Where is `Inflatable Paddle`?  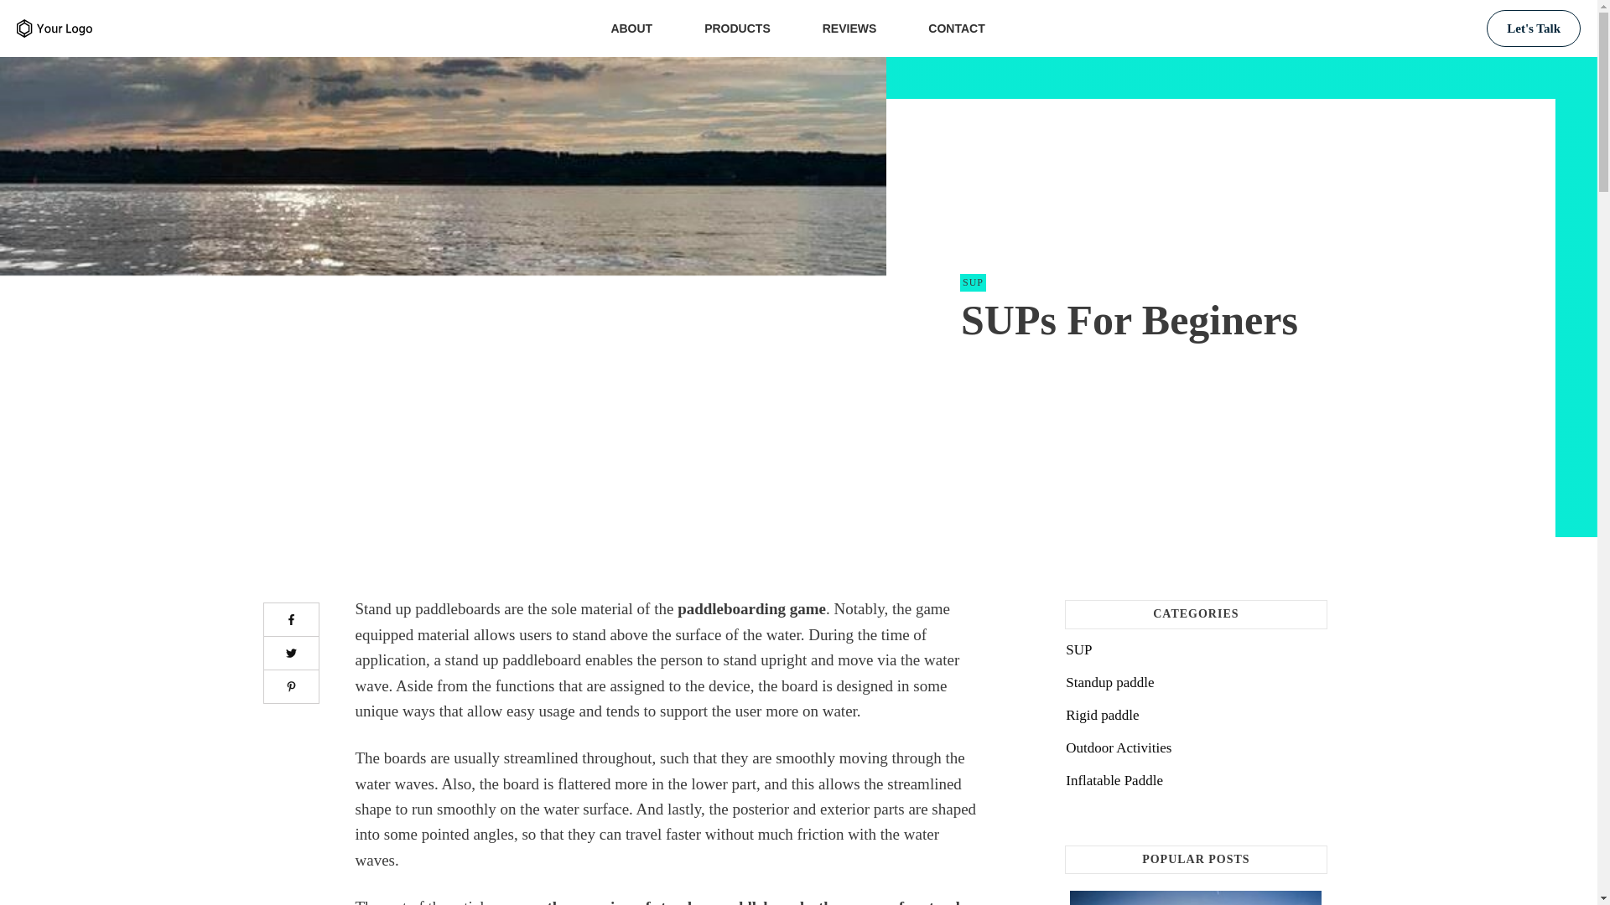
Inflatable Paddle is located at coordinates (1114, 781).